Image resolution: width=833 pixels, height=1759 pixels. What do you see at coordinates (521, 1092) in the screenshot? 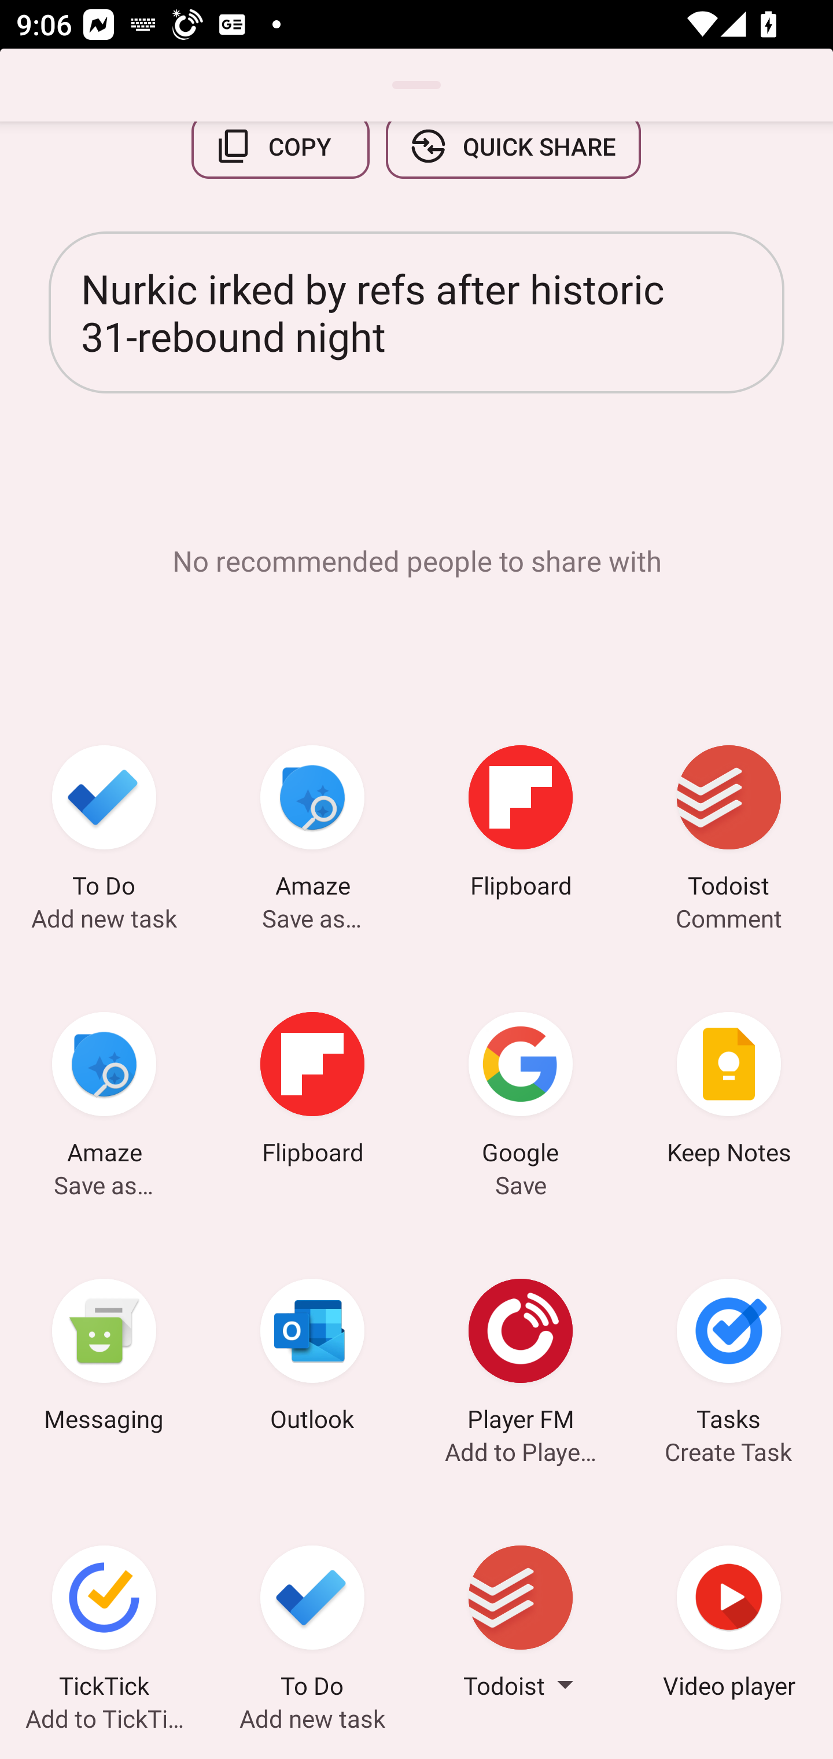
I see `Google Save` at bounding box center [521, 1092].